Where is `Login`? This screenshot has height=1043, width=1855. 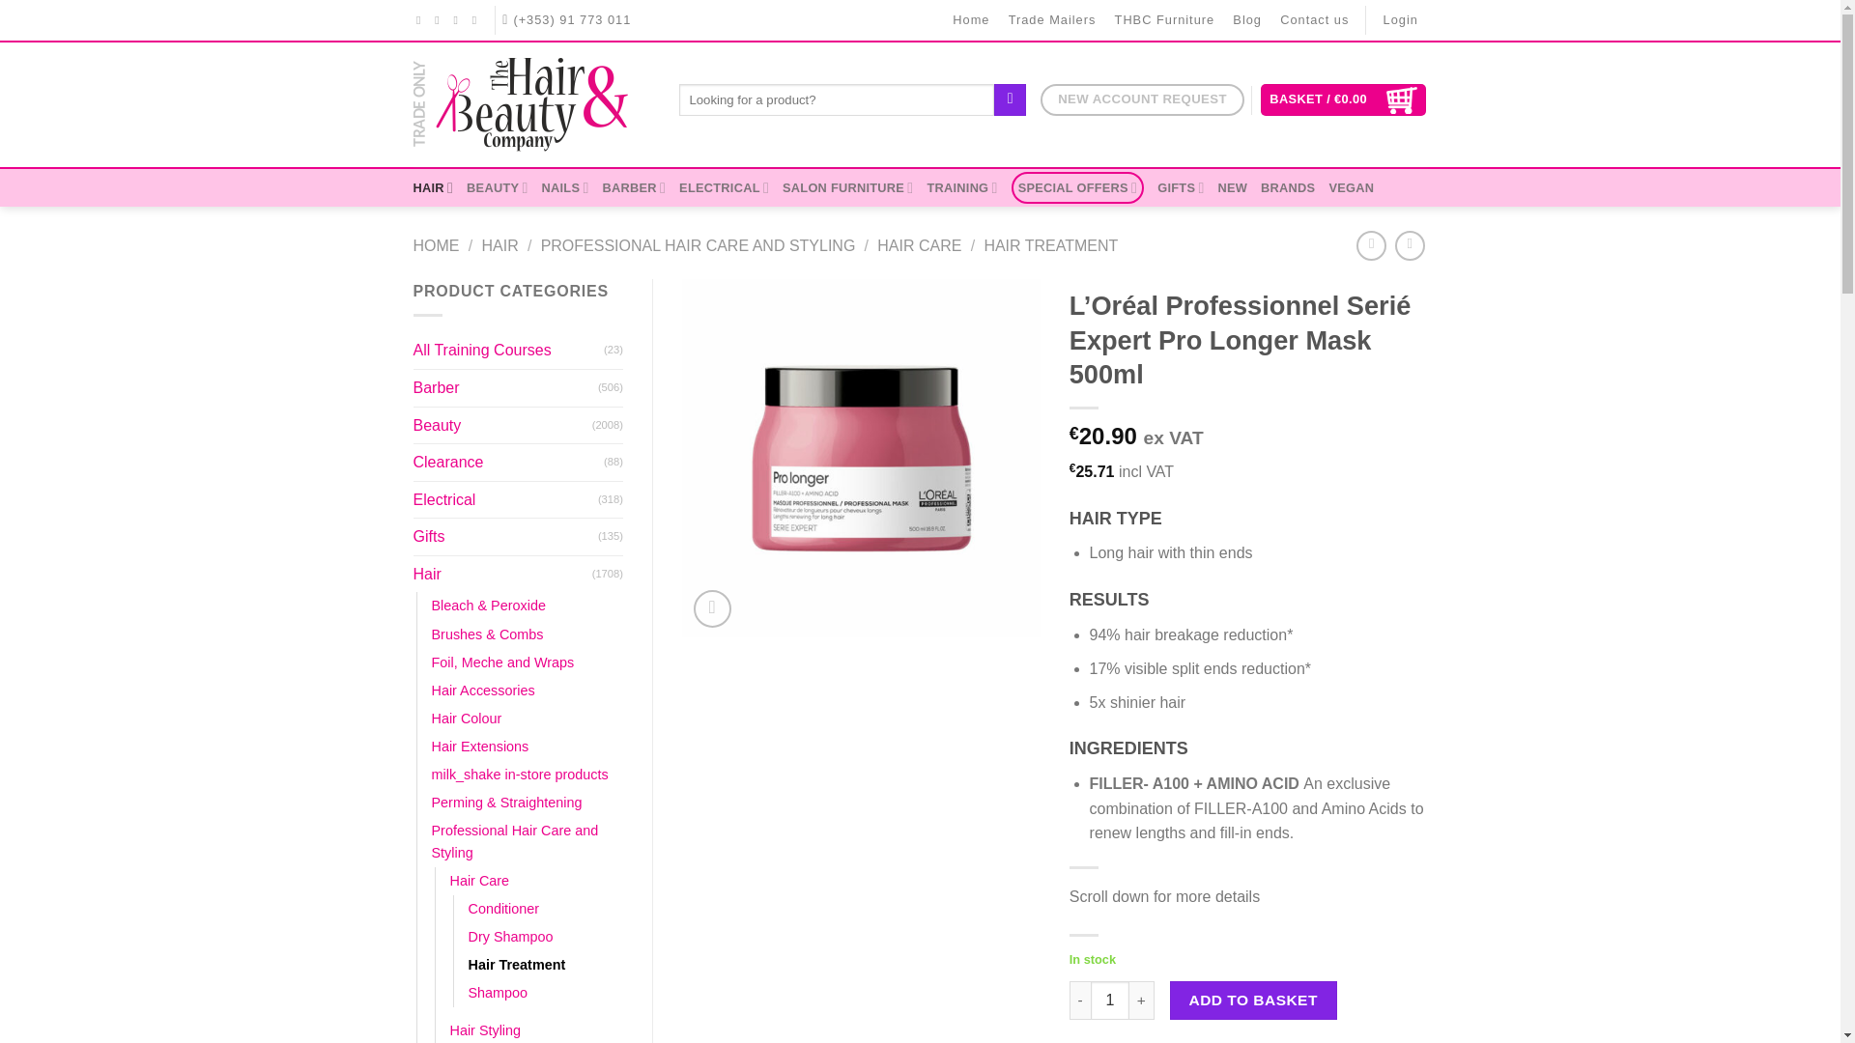
Login is located at coordinates (1401, 20).